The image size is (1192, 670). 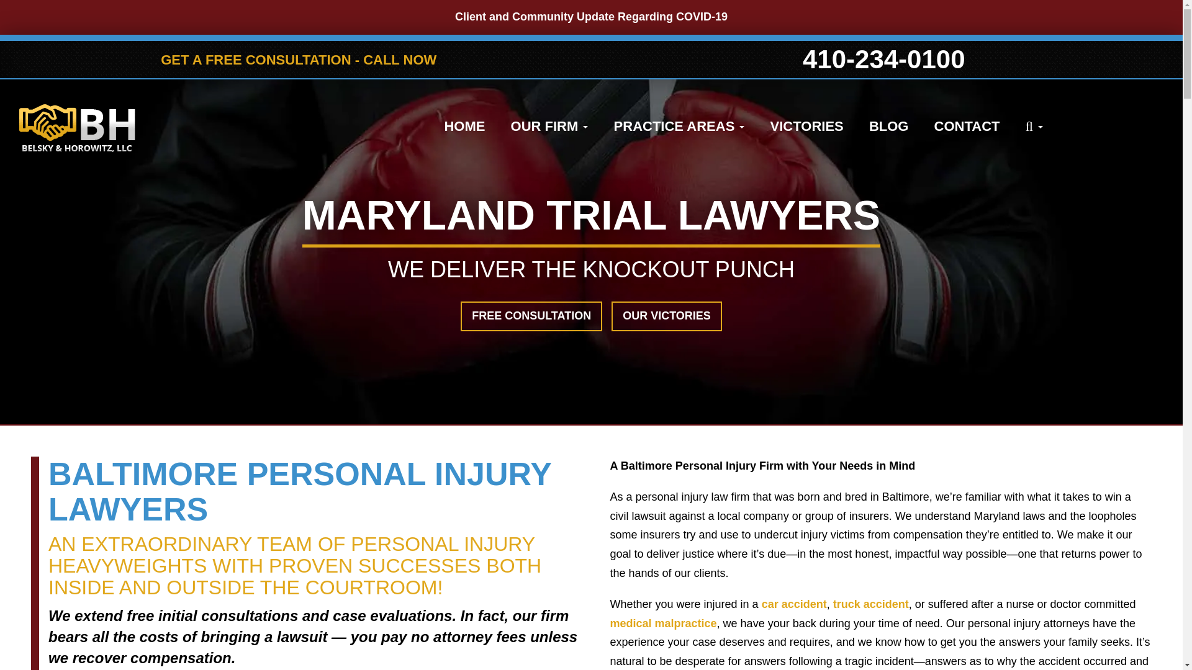 What do you see at coordinates (889, 127) in the screenshot?
I see `BLOG` at bounding box center [889, 127].